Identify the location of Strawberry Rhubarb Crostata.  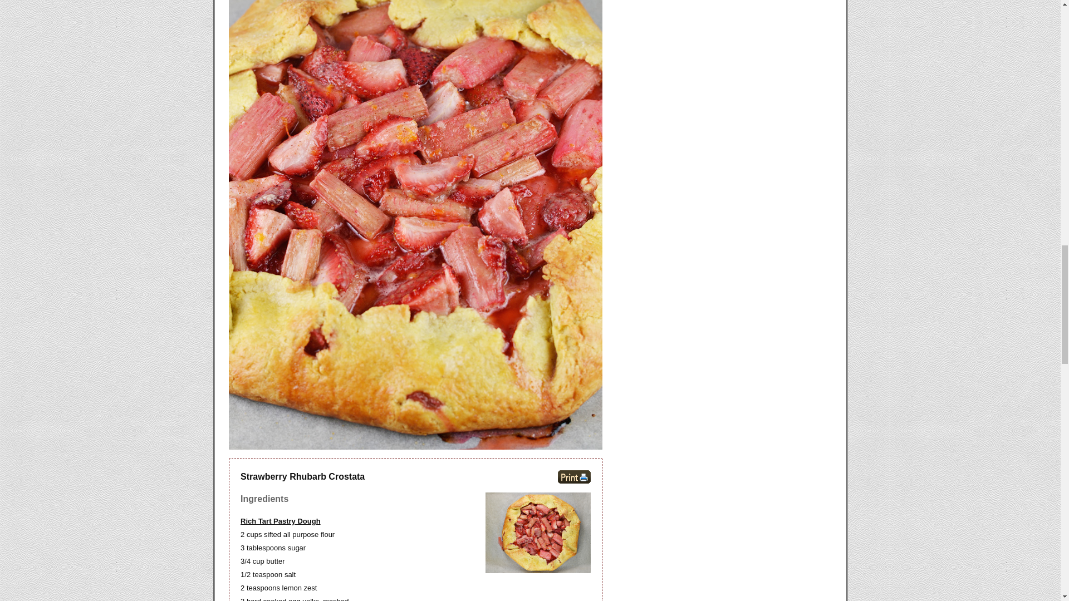
(538, 533).